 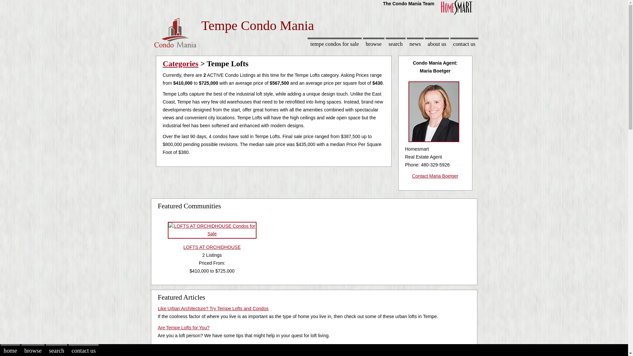 I want to click on Like Urban Architecture? Try Tempe Lofts and Condos, so click(x=213, y=308).